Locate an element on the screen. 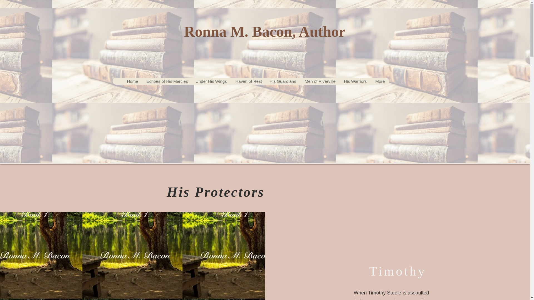 The height and width of the screenshot is (300, 534). His Guardians is located at coordinates (283, 81).